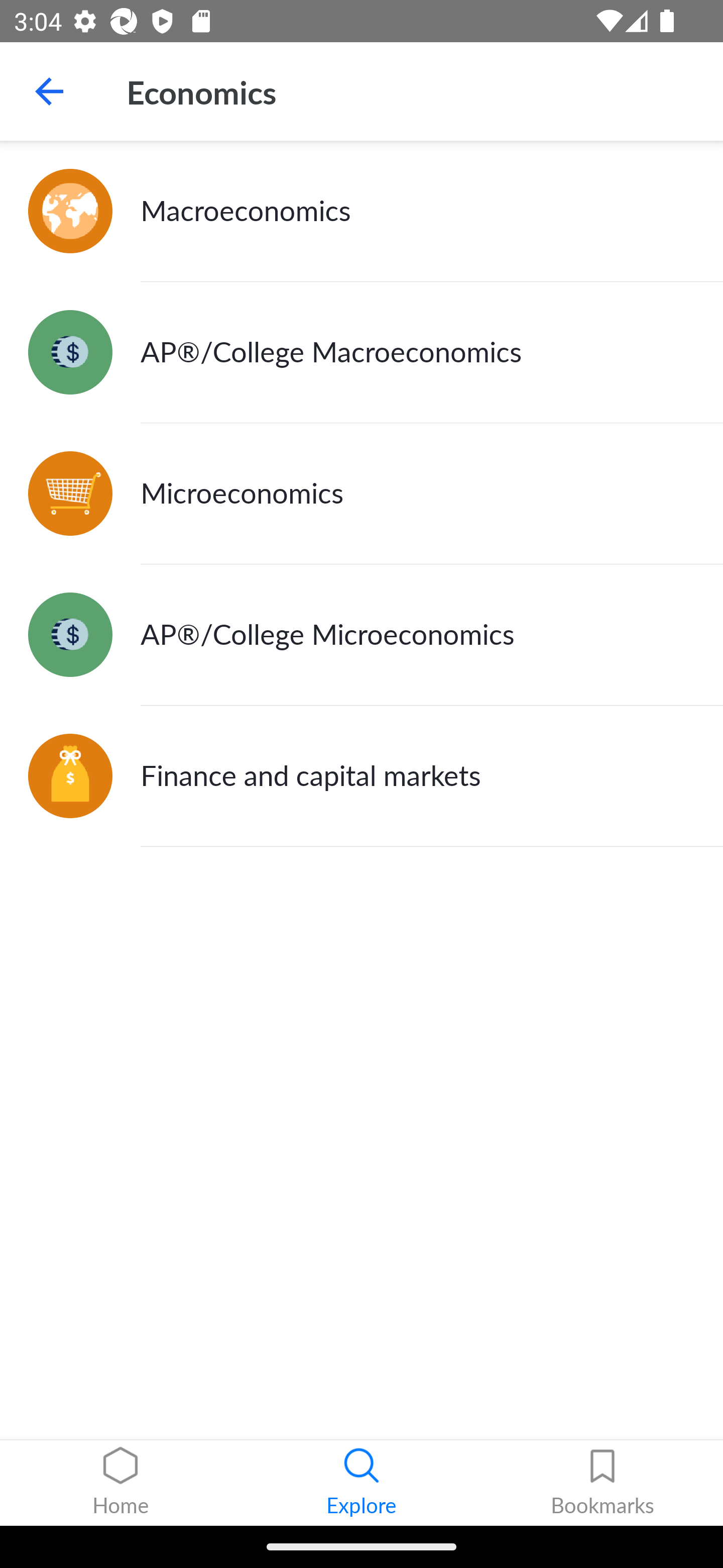 The height and width of the screenshot is (1568, 723). Describe the element at coordinates (361, 211) in the screenshot. I see `Macroeconomics` at that location.